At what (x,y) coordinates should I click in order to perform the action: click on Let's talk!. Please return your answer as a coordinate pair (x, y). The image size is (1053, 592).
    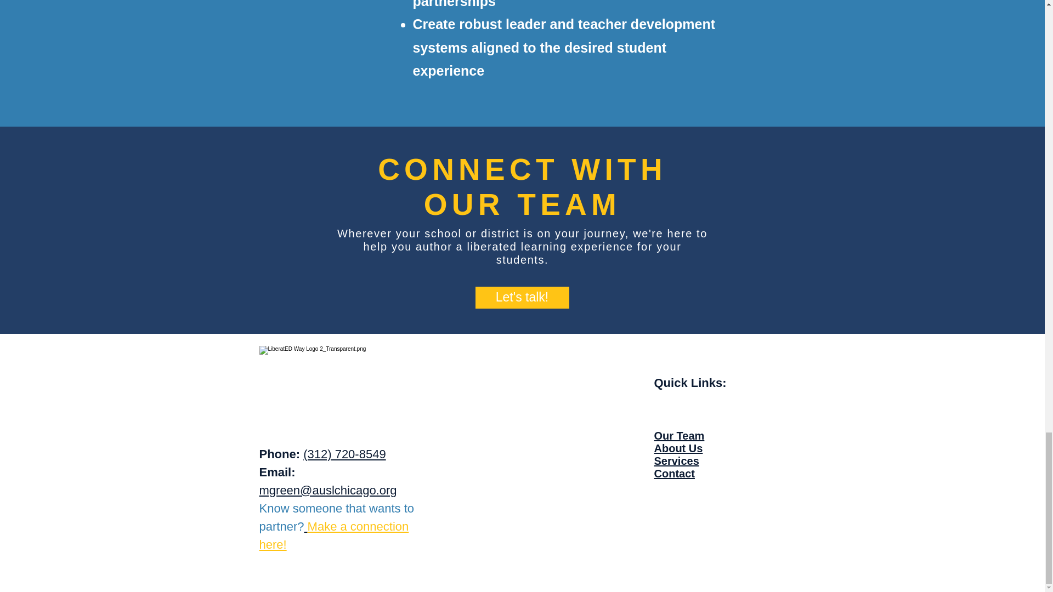
    Looking at the image, I should click on (521, 297).